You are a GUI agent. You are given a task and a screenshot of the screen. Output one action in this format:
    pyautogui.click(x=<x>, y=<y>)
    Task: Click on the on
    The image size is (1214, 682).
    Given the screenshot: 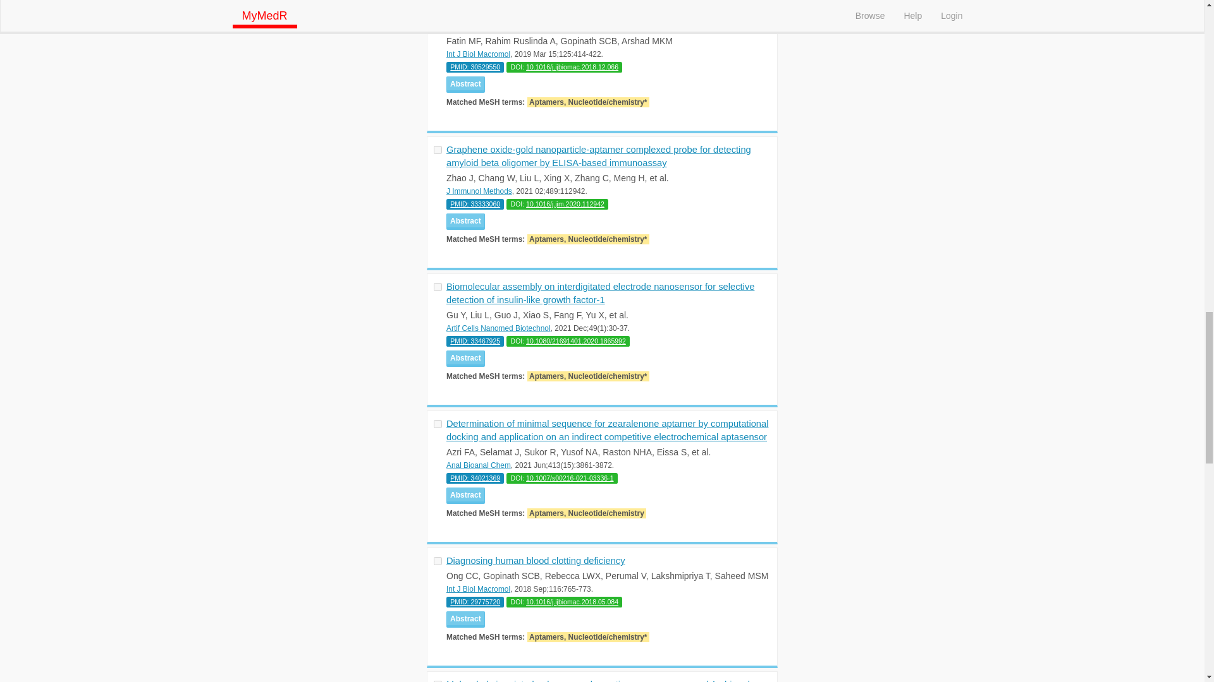 What is the action you would take?
    pyautogui.click(x=438, y=287)
    